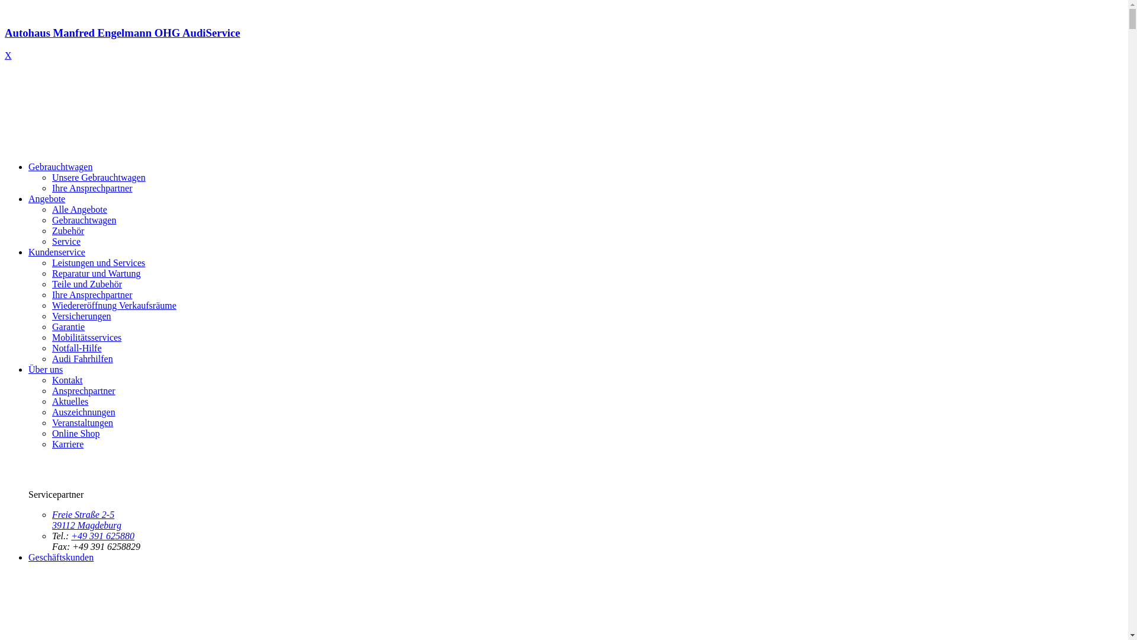 The image size is (1137, 640). I want to click on Angebote, so click(47, 199).